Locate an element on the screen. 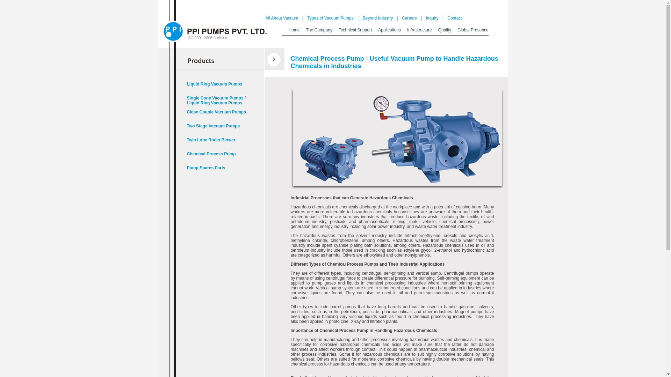  Inquiry is located at coordinates (432, 18).